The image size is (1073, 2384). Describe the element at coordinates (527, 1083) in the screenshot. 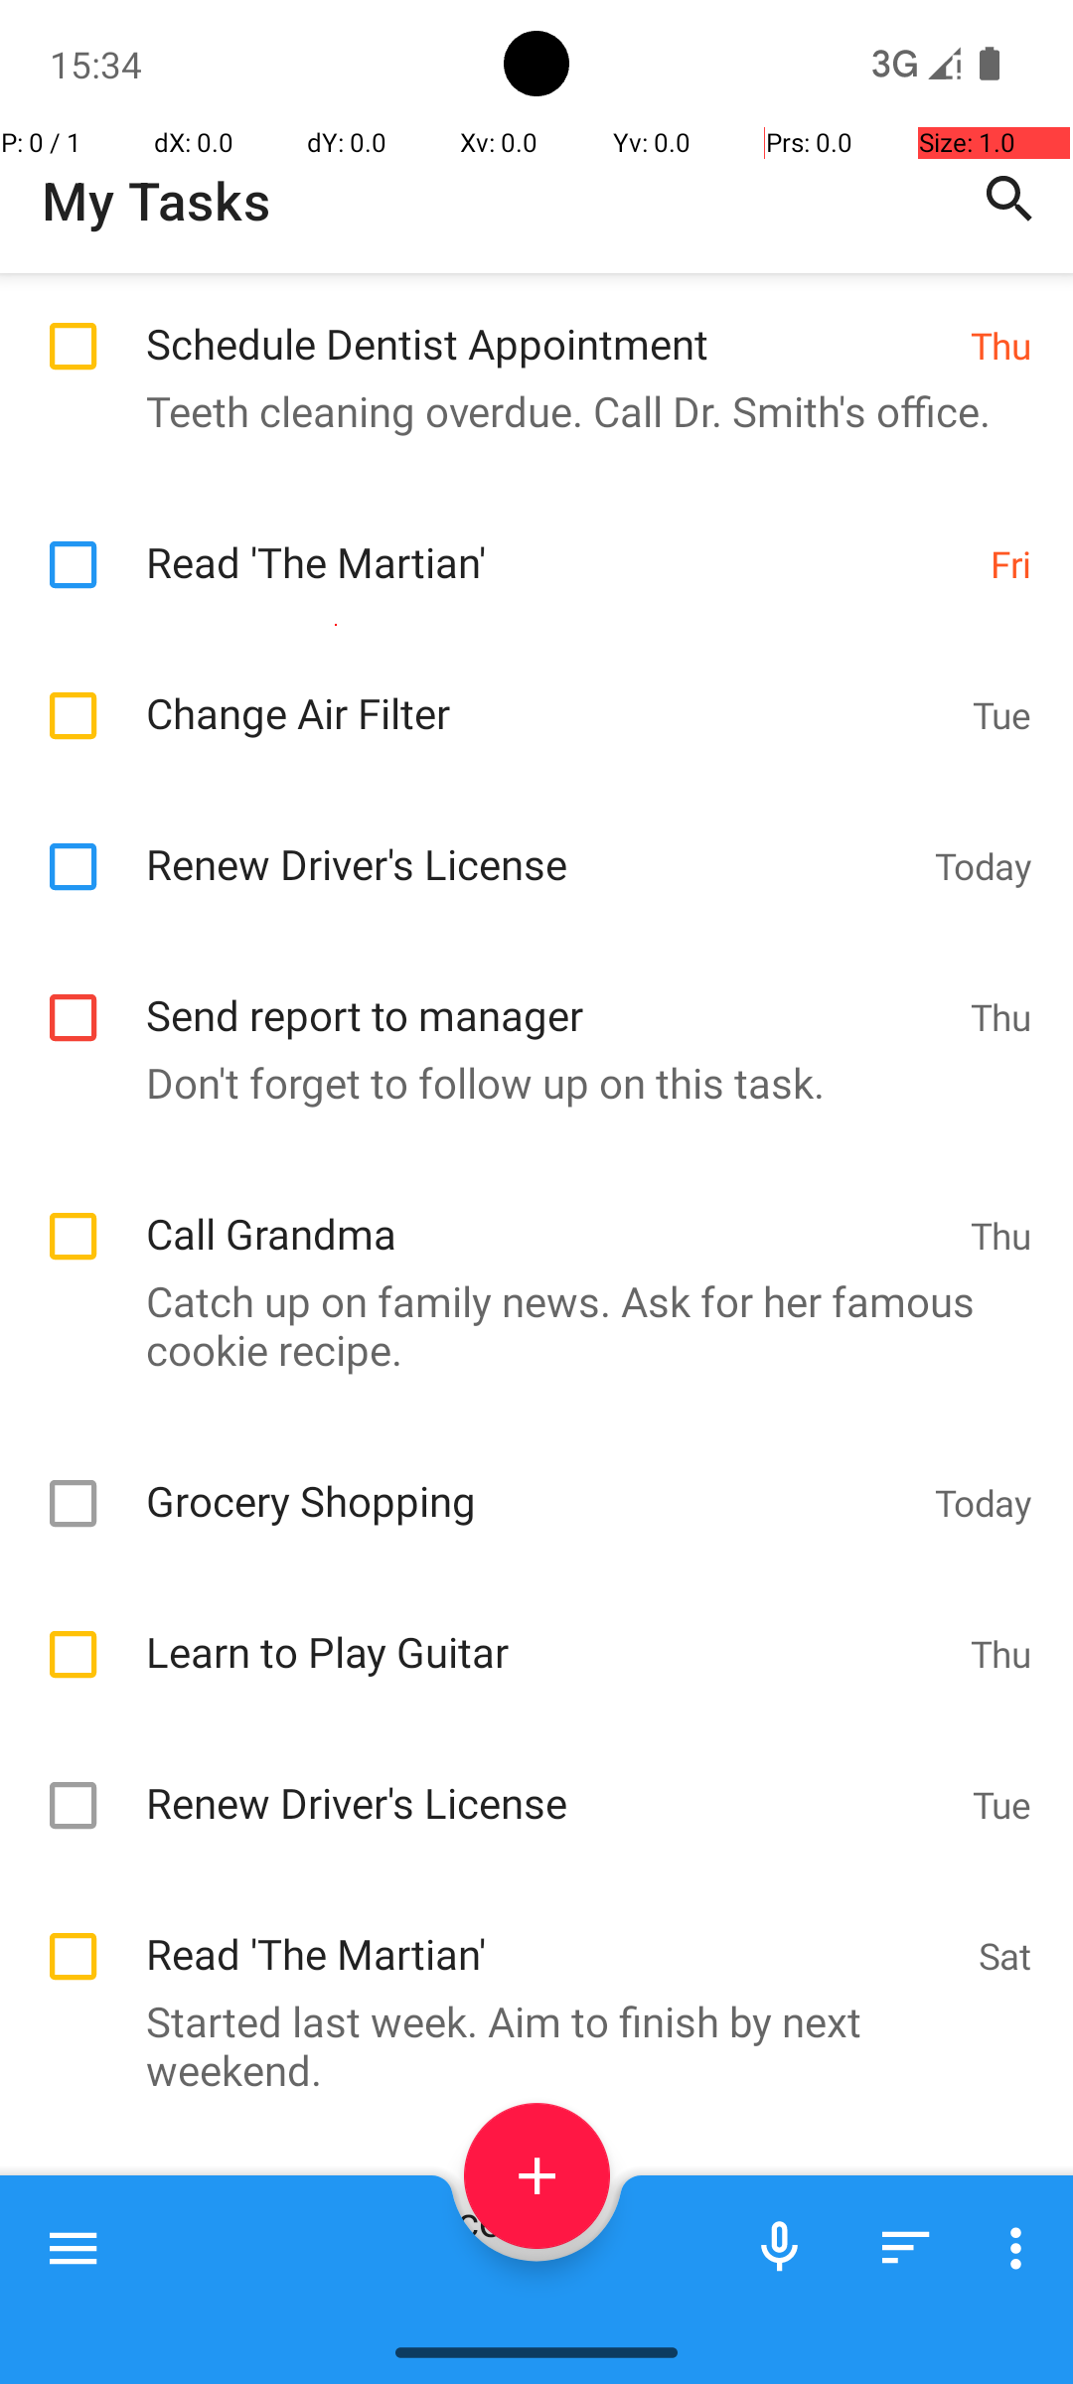

I see `Don't forget to follow up on this task.` at that location.